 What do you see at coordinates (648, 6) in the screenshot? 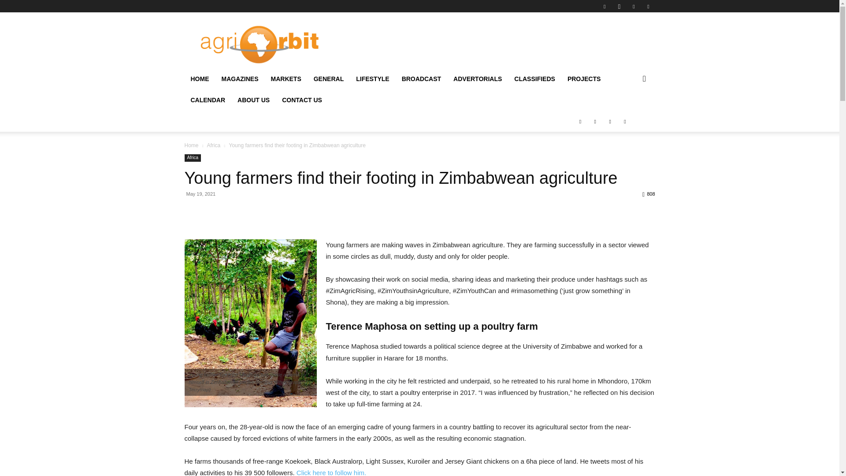
I see `Youtube` at bounding box center [648, 6].